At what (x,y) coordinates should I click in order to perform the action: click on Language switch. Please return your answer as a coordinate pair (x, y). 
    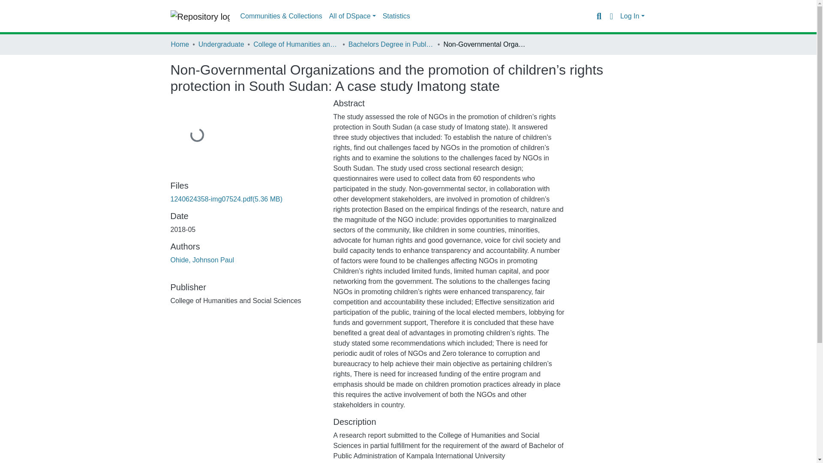
    Looking at the image, I should click on (611, 16).